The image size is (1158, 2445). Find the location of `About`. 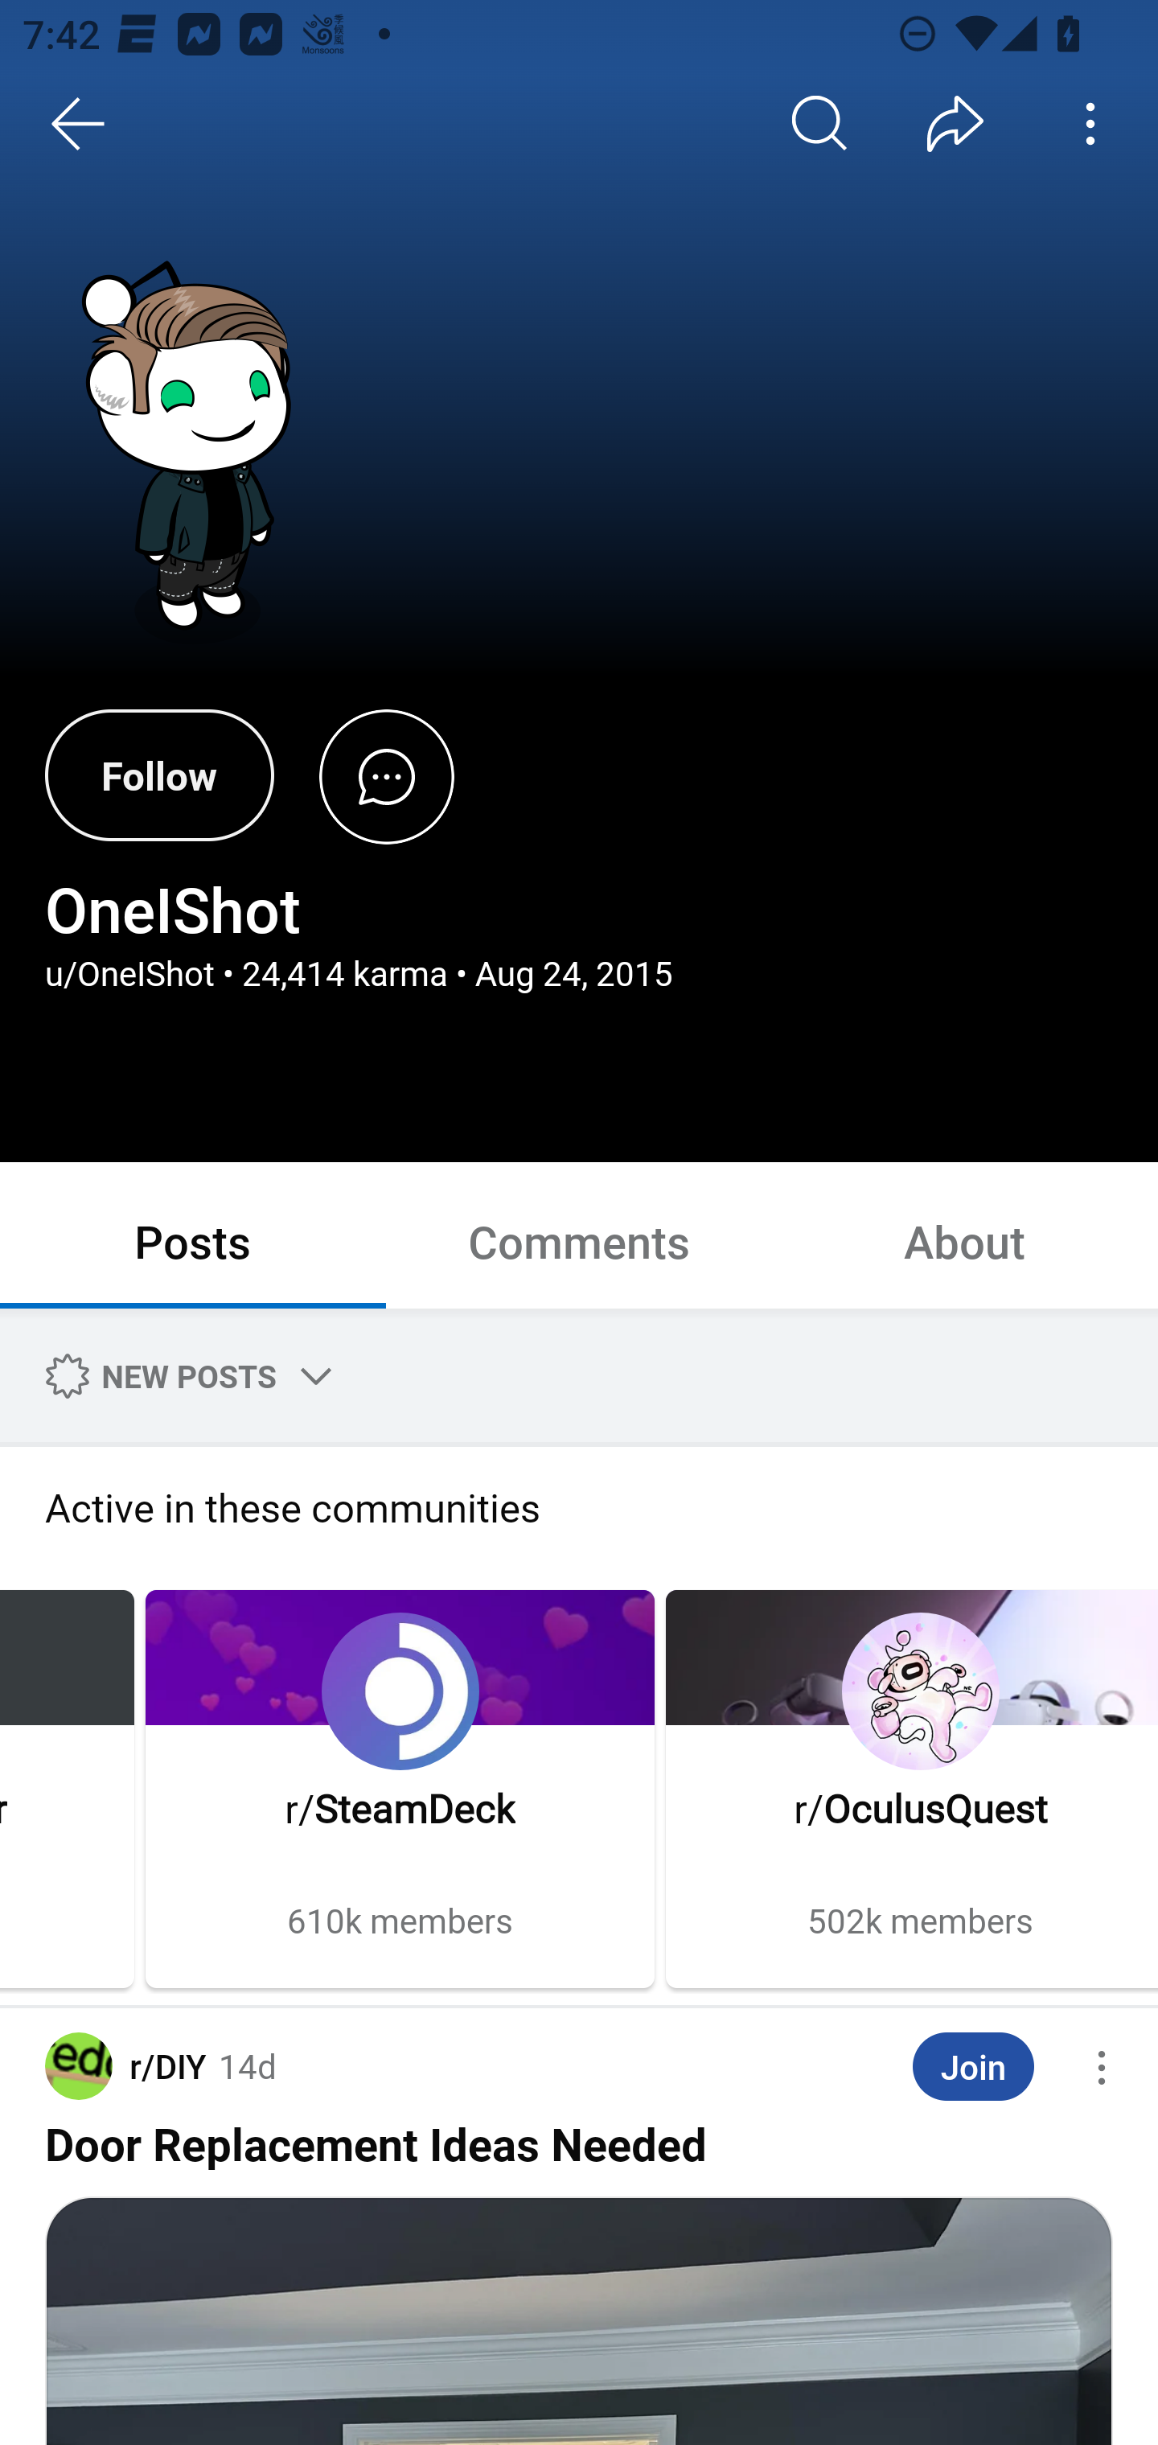

About is located at coordinates (965, 1240).